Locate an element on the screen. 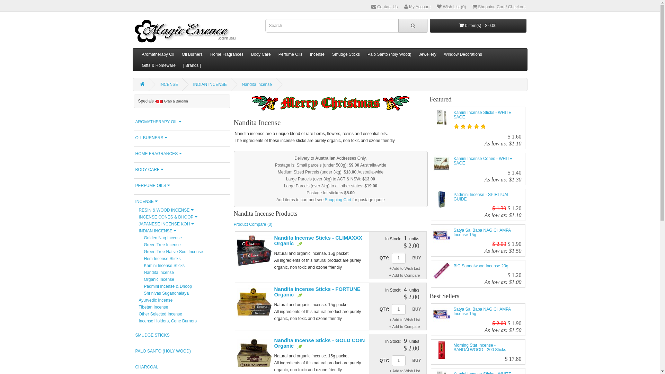 The width and height of the screenshot is (665, 374). PALO SANTO (HOLY WOOD) is located at coordinates (182, 351).